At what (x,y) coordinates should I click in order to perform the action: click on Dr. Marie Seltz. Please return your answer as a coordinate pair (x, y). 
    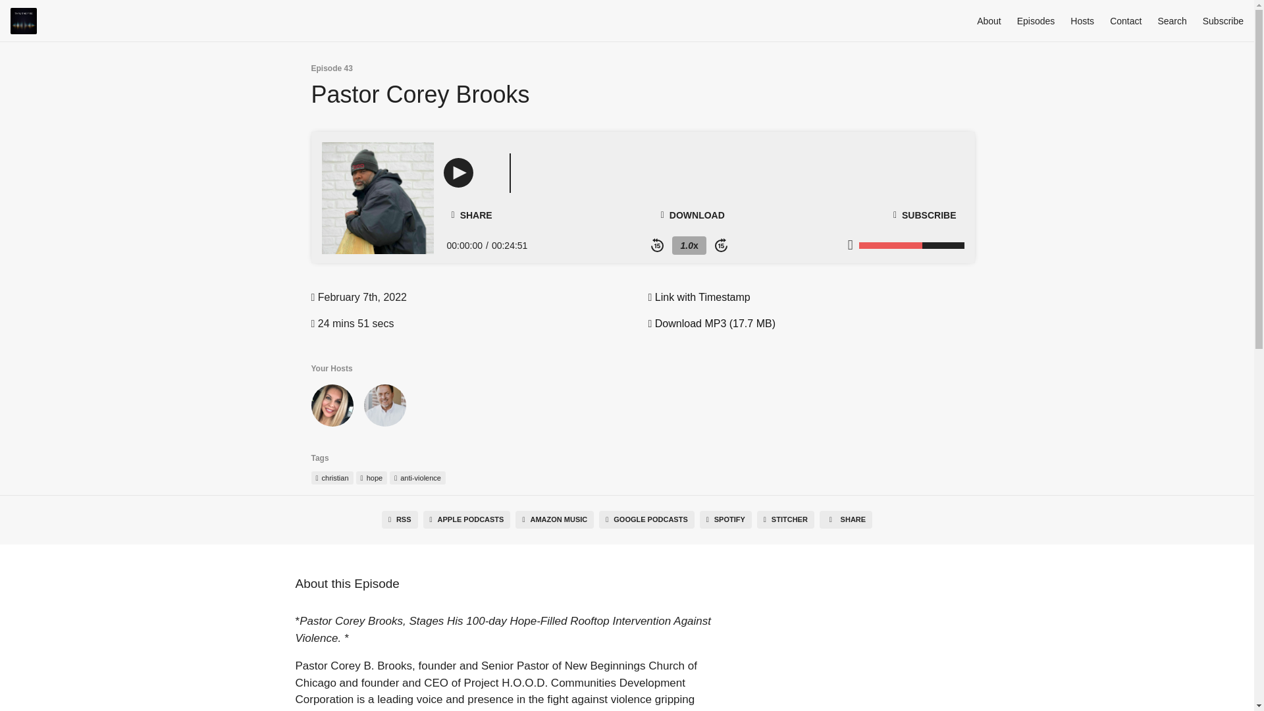
    Looking at the image, I should click on (332, 408).